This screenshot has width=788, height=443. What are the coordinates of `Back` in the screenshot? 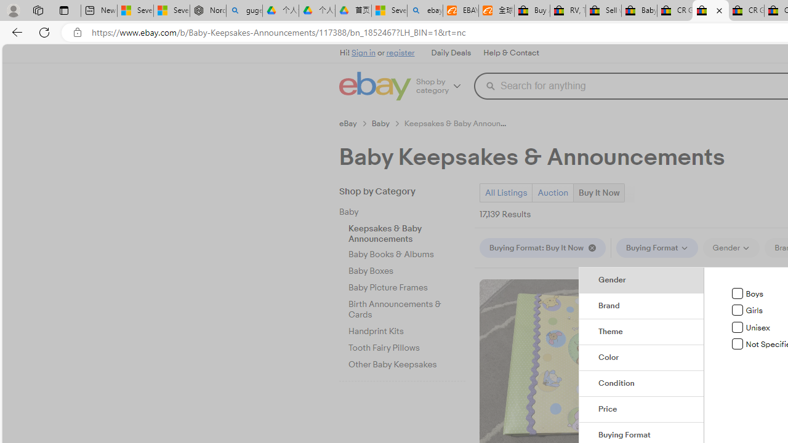 It's located at (15, 32).